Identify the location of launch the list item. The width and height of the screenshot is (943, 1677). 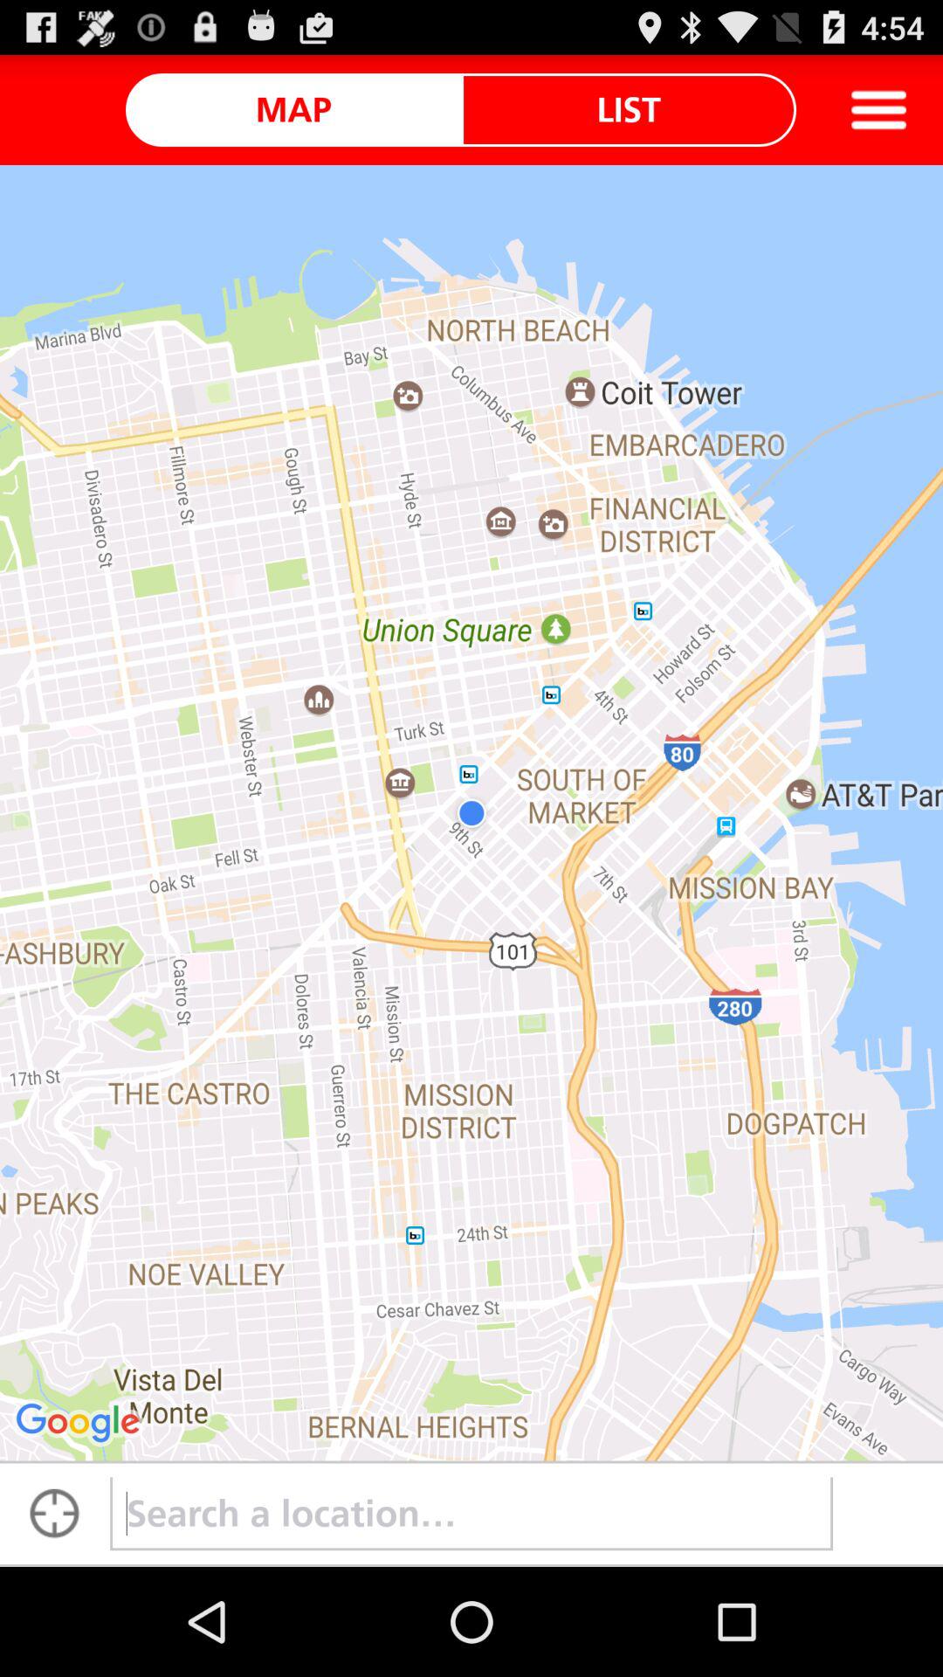
(629, 109).